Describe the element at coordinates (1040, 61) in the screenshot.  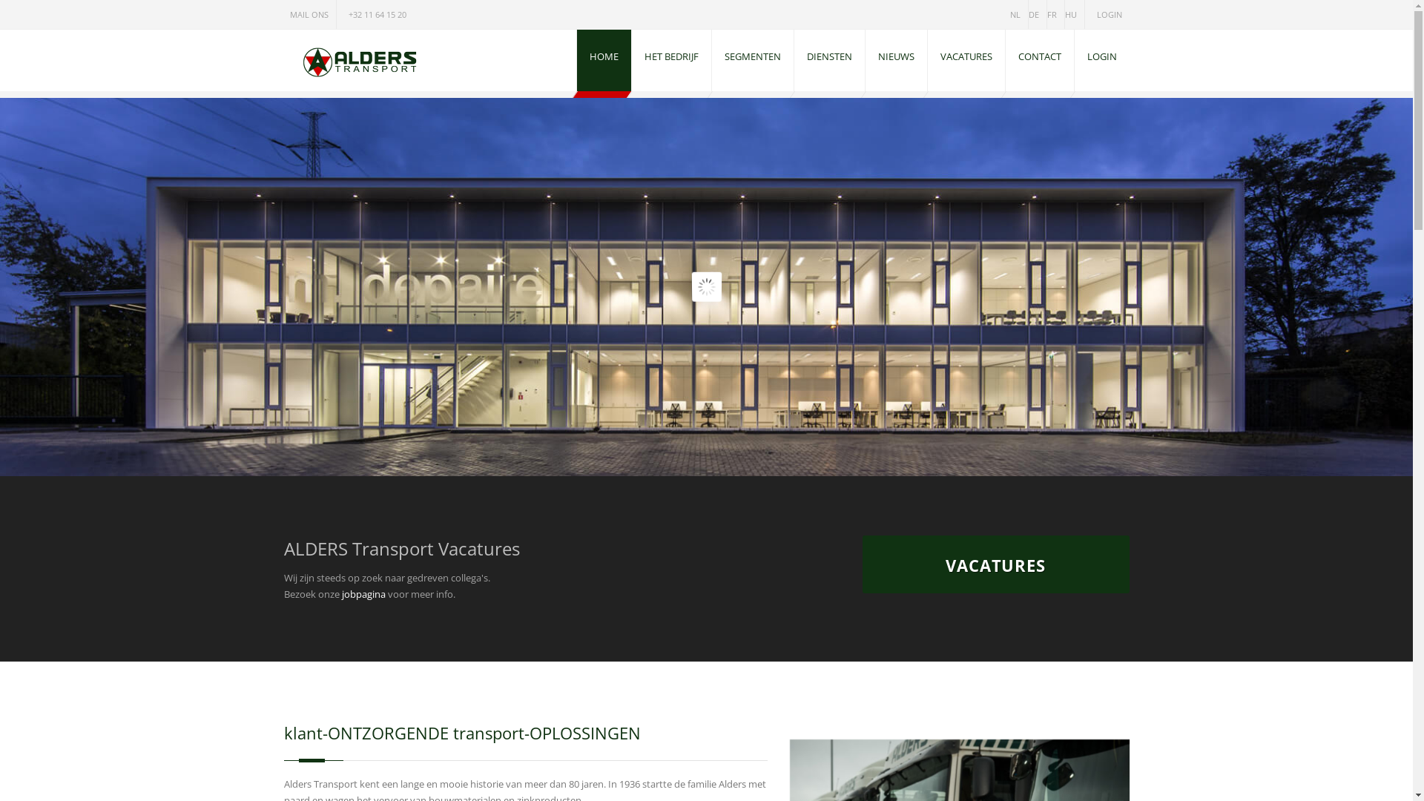
I see `CONTACT` at that location.